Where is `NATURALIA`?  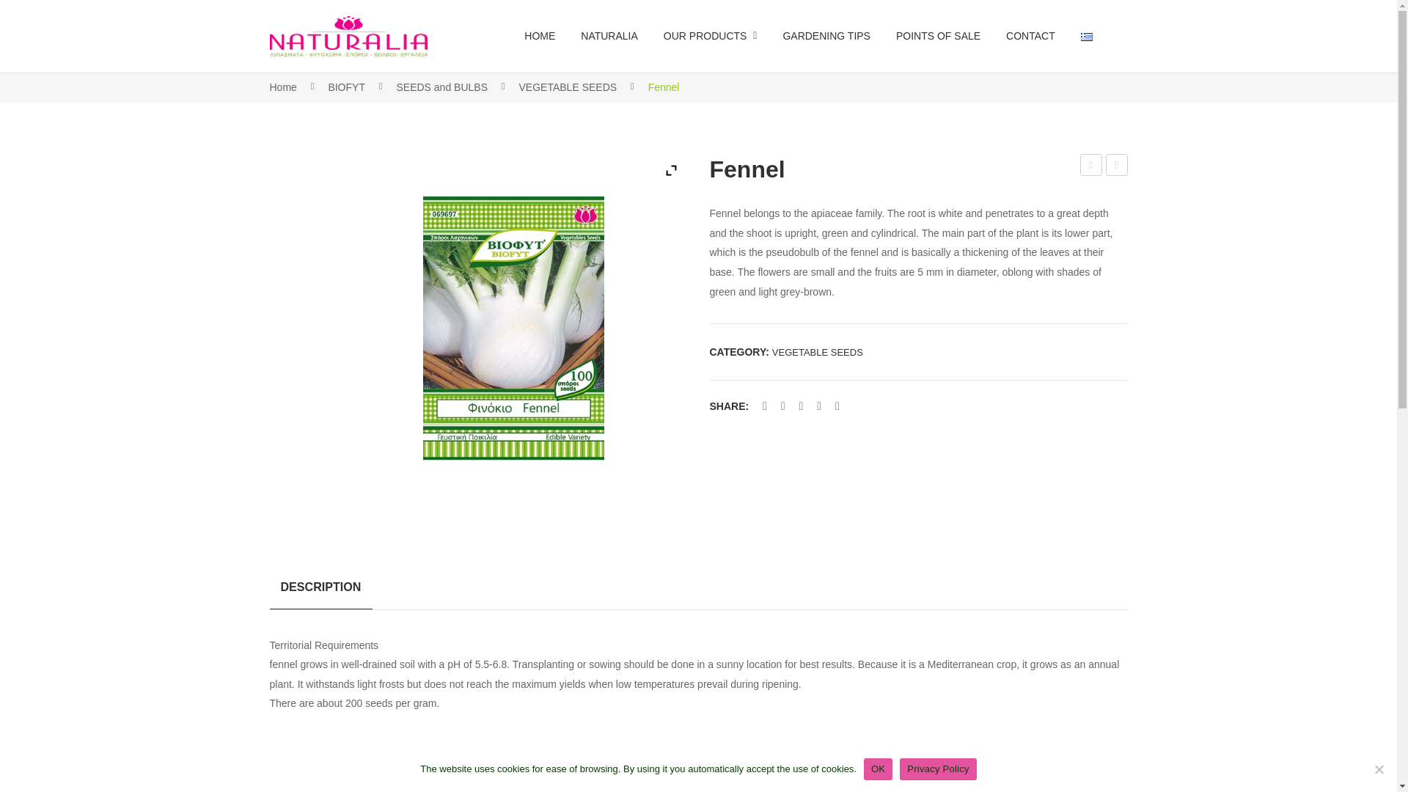
NATURALIA is located at coordinates (609, 36).